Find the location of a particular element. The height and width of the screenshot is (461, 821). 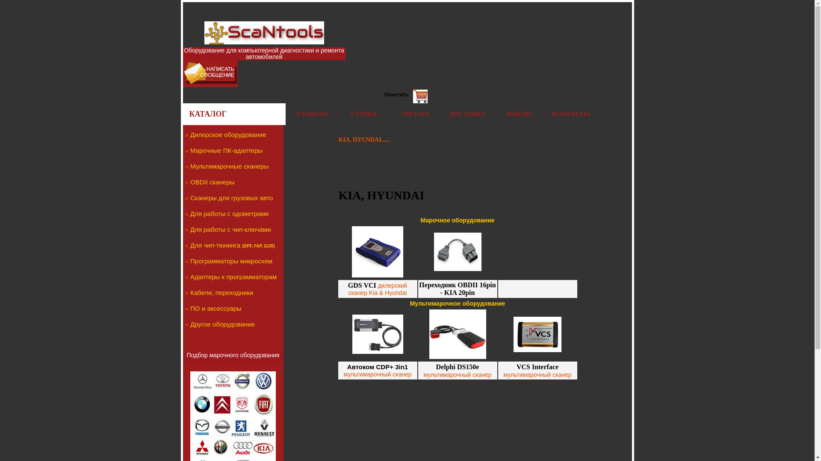

GDS VCI is located at coordinates (362, 285).